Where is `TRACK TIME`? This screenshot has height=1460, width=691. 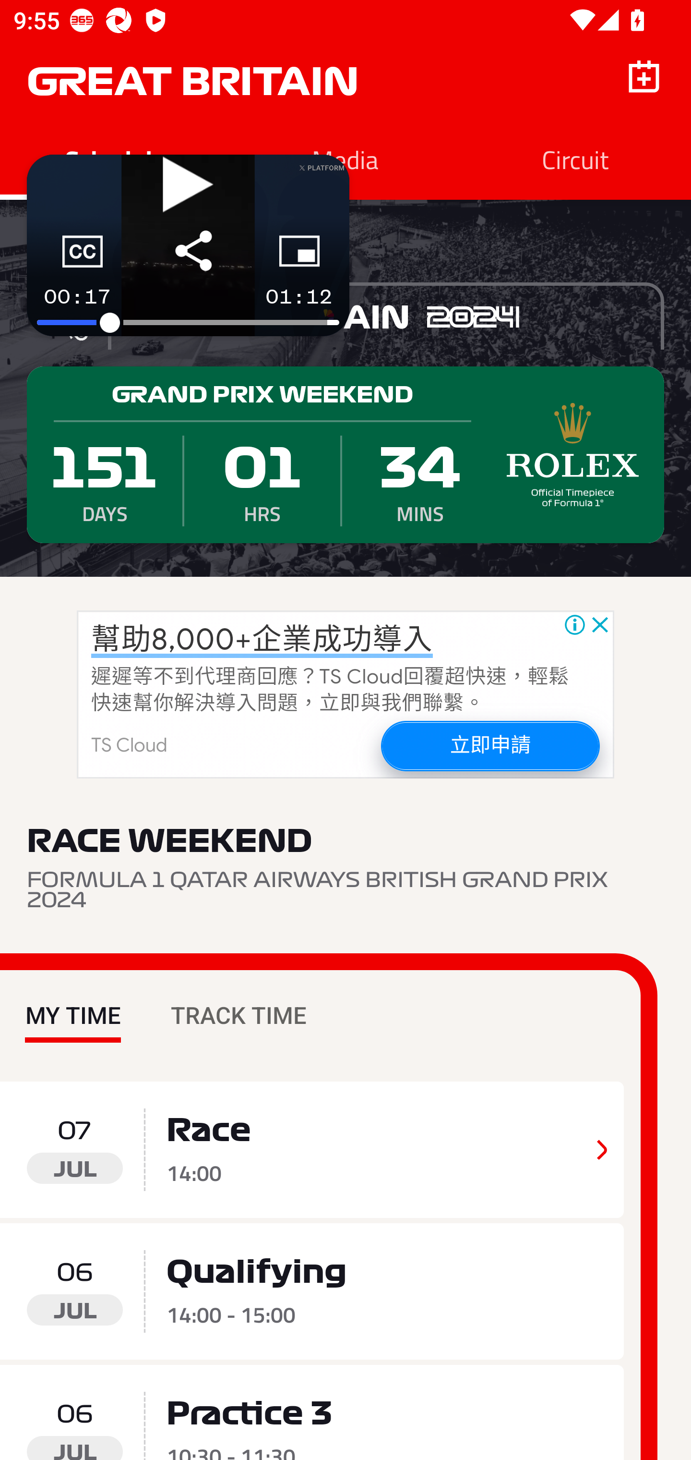 TRACK TIME is located at coordinates (238, 1002).